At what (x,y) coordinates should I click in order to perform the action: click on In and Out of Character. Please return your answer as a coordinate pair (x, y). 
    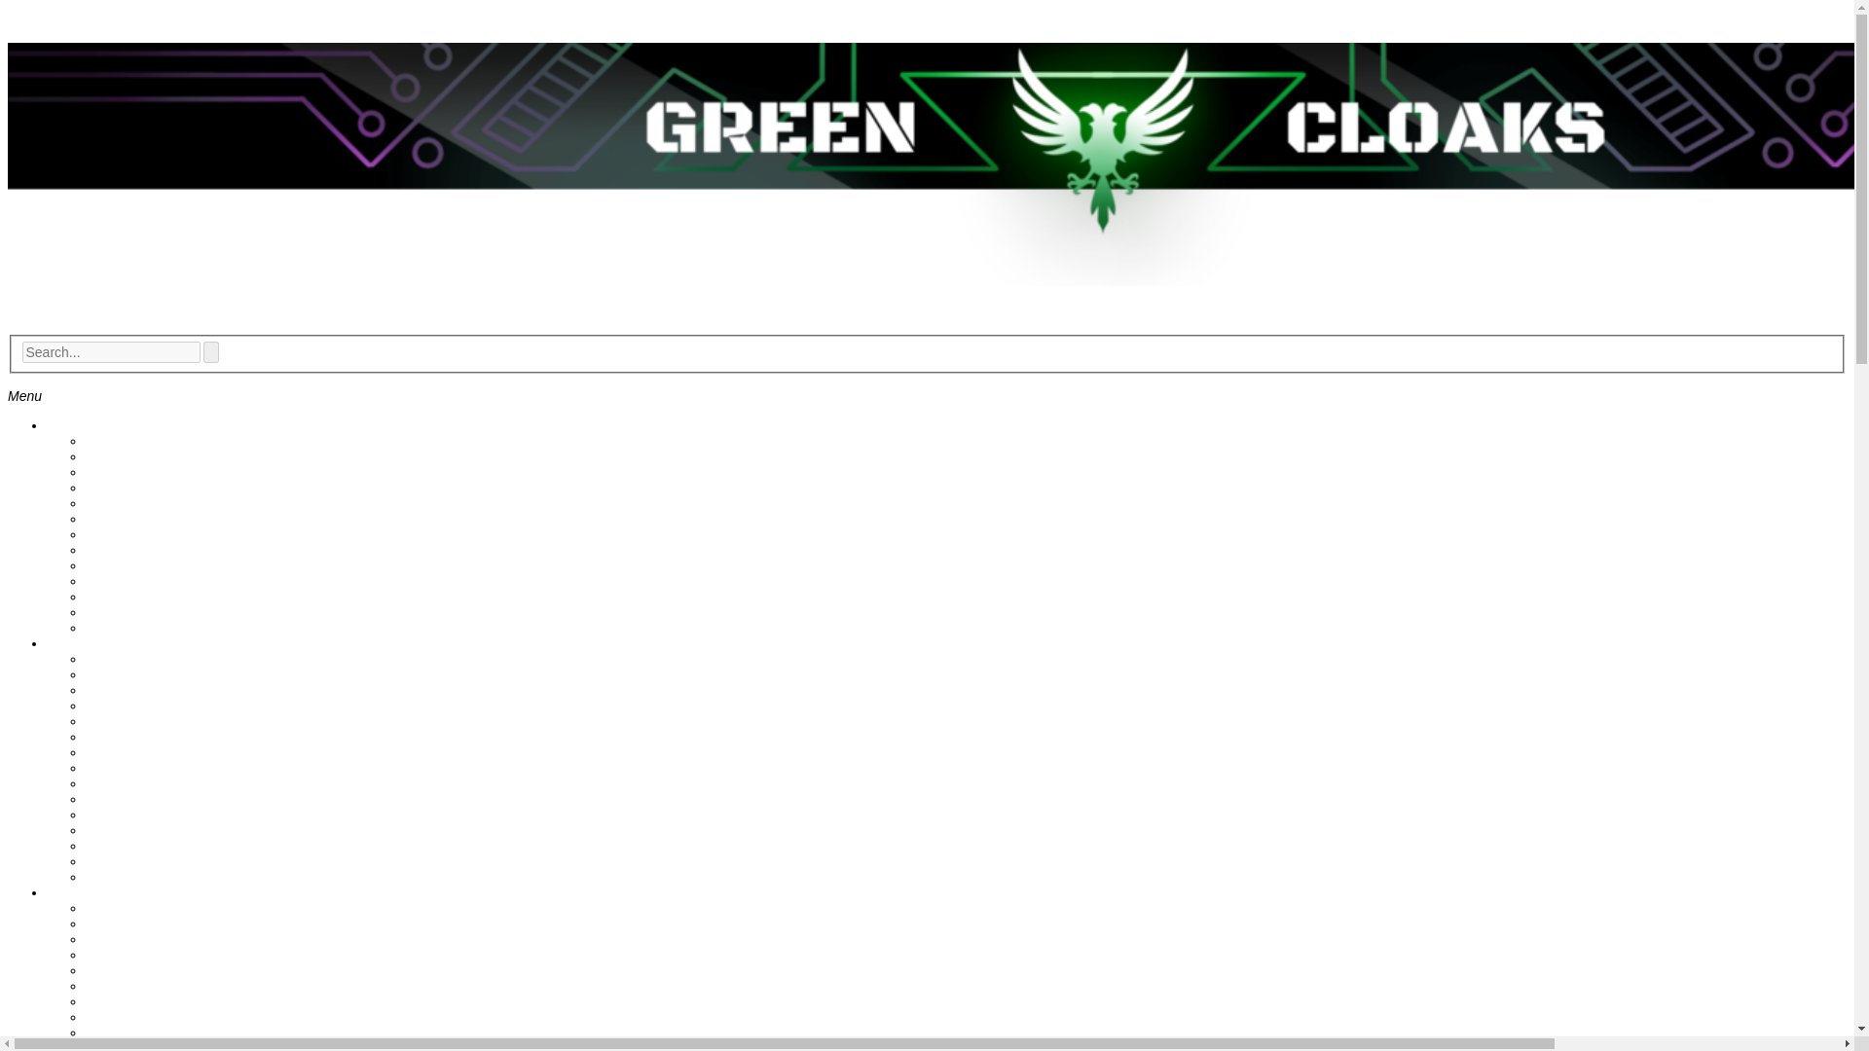
    Looking at the image, I should click on (157, 456).